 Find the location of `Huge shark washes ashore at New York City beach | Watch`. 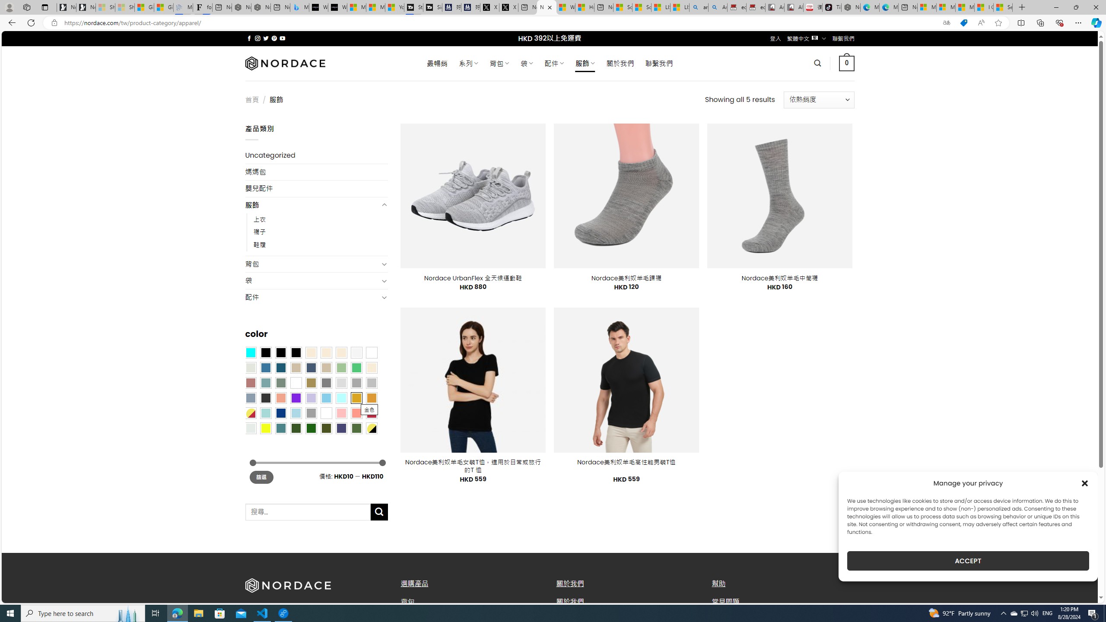

Huge shark washes ashore at New York City beach | Watch is located at coordinates (585, 7).